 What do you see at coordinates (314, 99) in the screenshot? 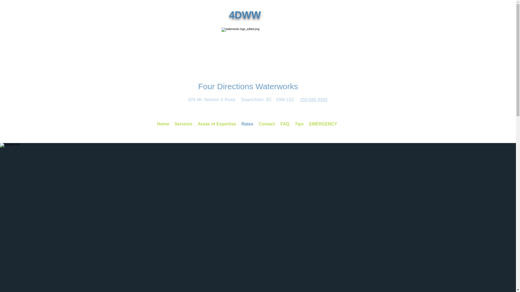
I see `250-885-6992` at bounding box center [314, 99].